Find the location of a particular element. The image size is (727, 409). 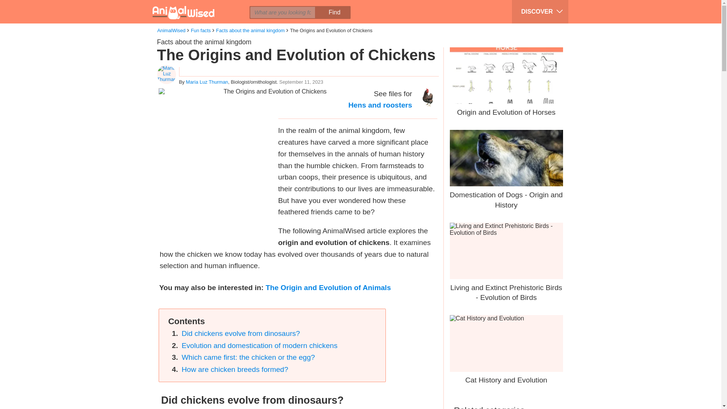

The Origin and Evolution of Animals is located at coordinates (328, 288).